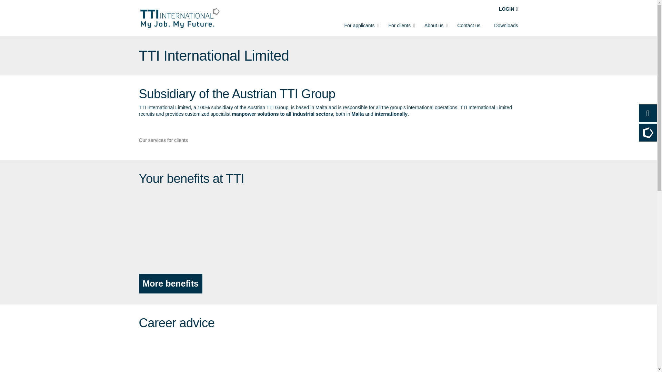  I want to click on For applicants, so click(359, 25).